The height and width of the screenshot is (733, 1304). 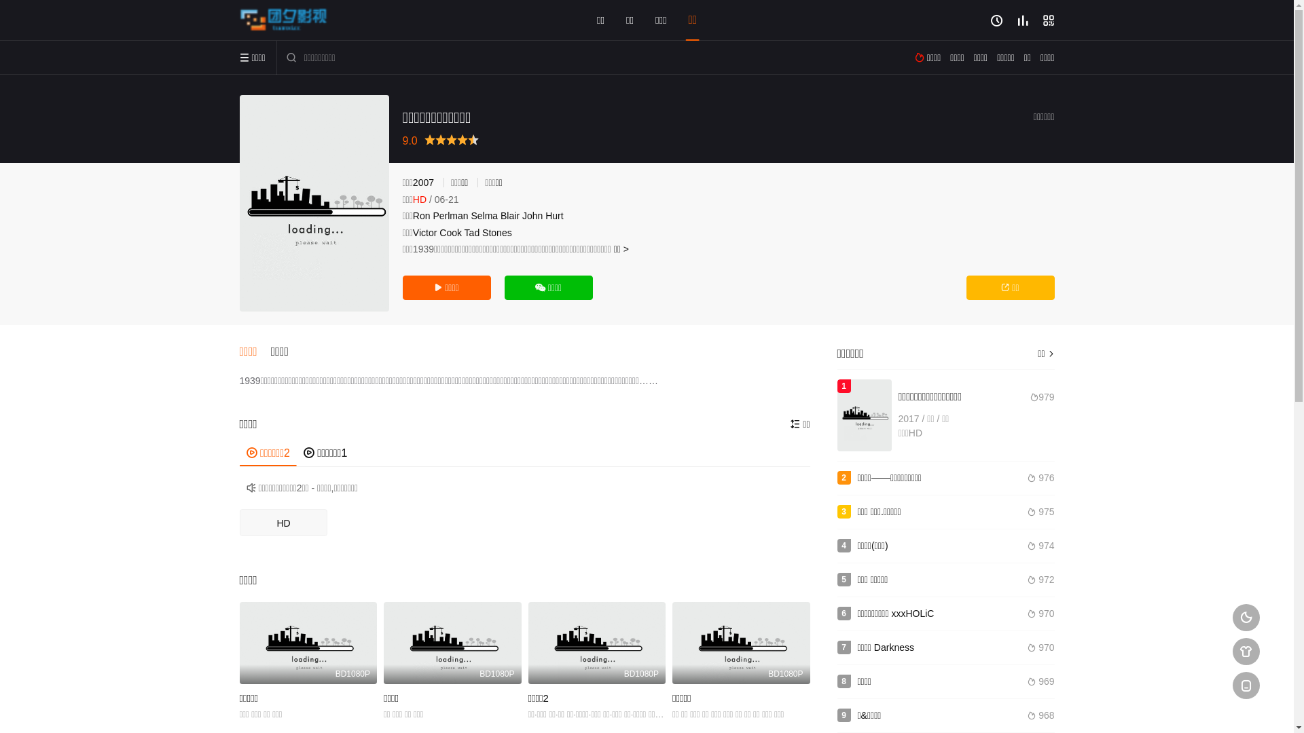 What do you see at coordinates (452, 643) in the screenshot?
I see `BD1080P` at bounding box center [452, 643].